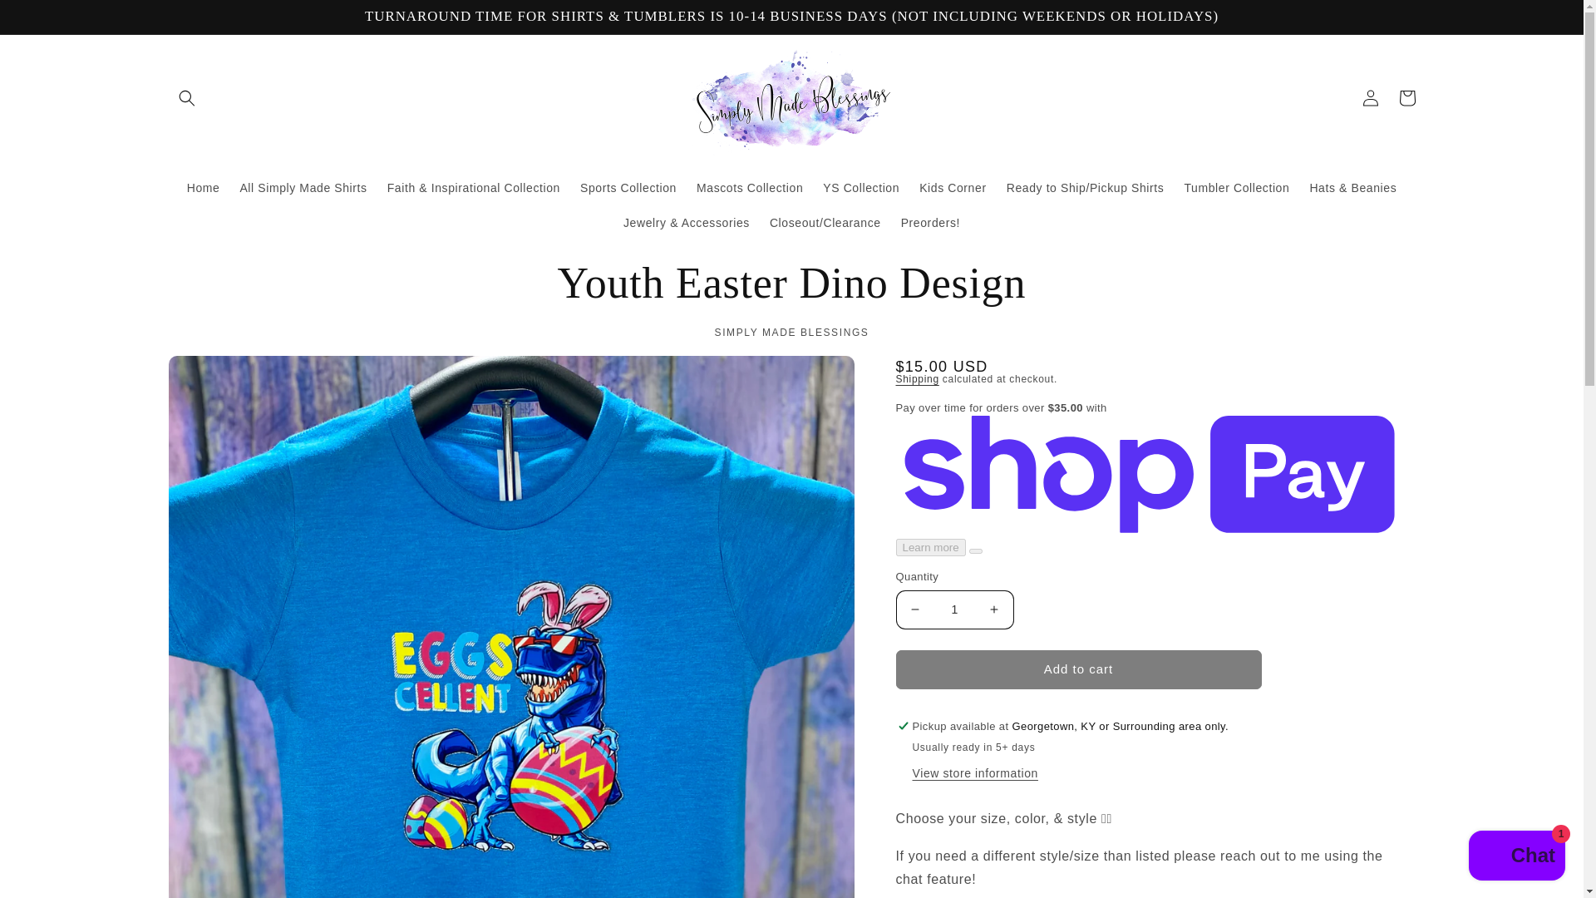 This screenshot has height=898, width=1596. I want to click on Sports Collection, so click(628, 188).